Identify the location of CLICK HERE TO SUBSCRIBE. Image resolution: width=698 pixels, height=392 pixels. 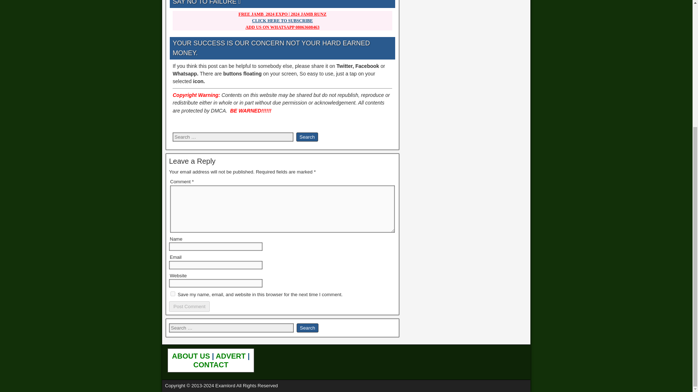
(282, 20).